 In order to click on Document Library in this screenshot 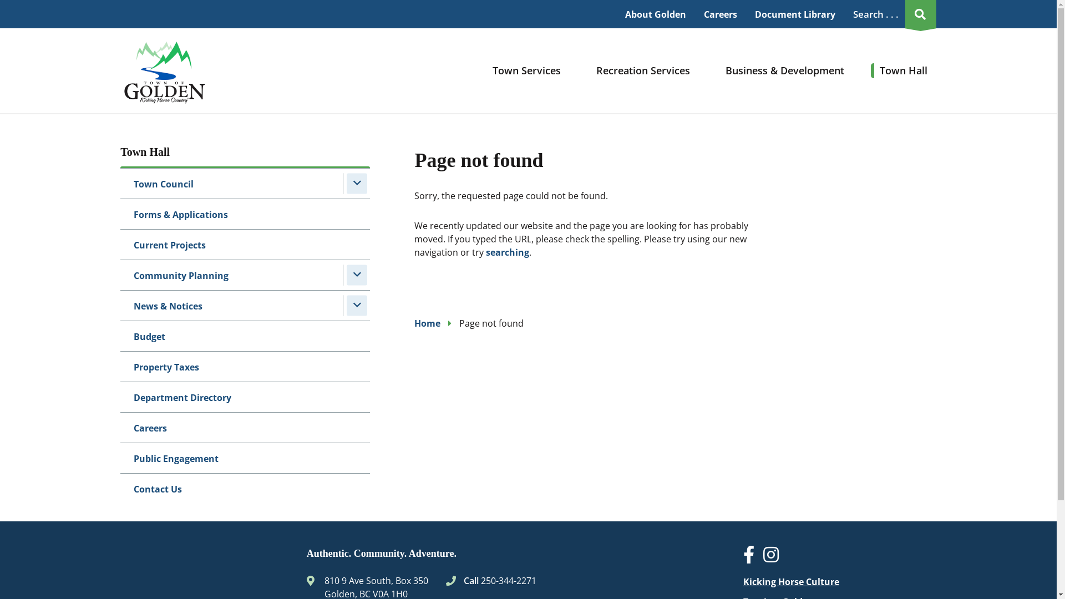, I will do `click(795, 14)`.